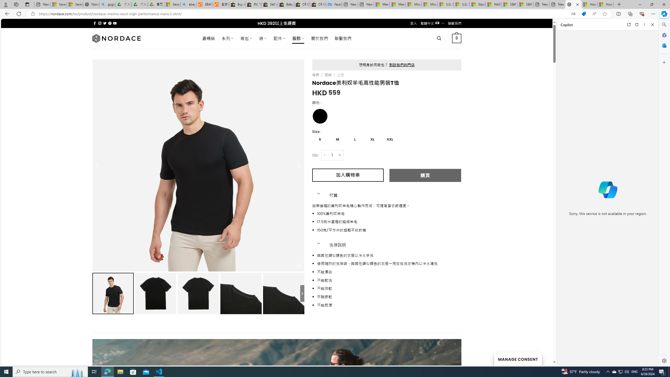 The height and width of the screenshot is (377, 670). Describe the element at coordinates (340, 155) in the screenshot. I see `+` at that location.